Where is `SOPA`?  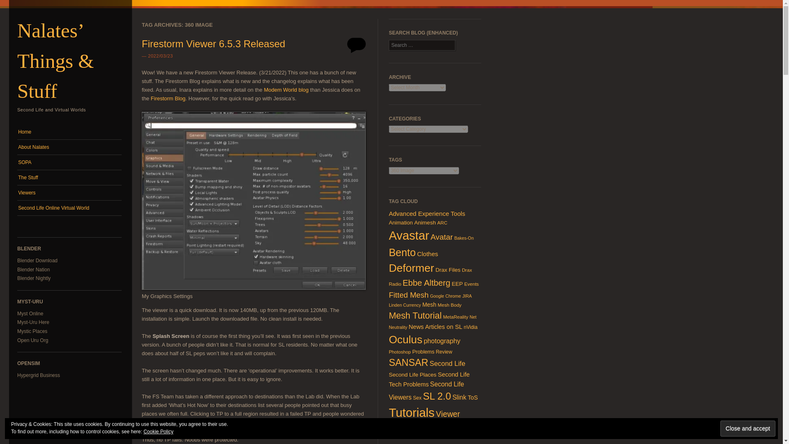
SOPA is located at coordinates (69, 162).